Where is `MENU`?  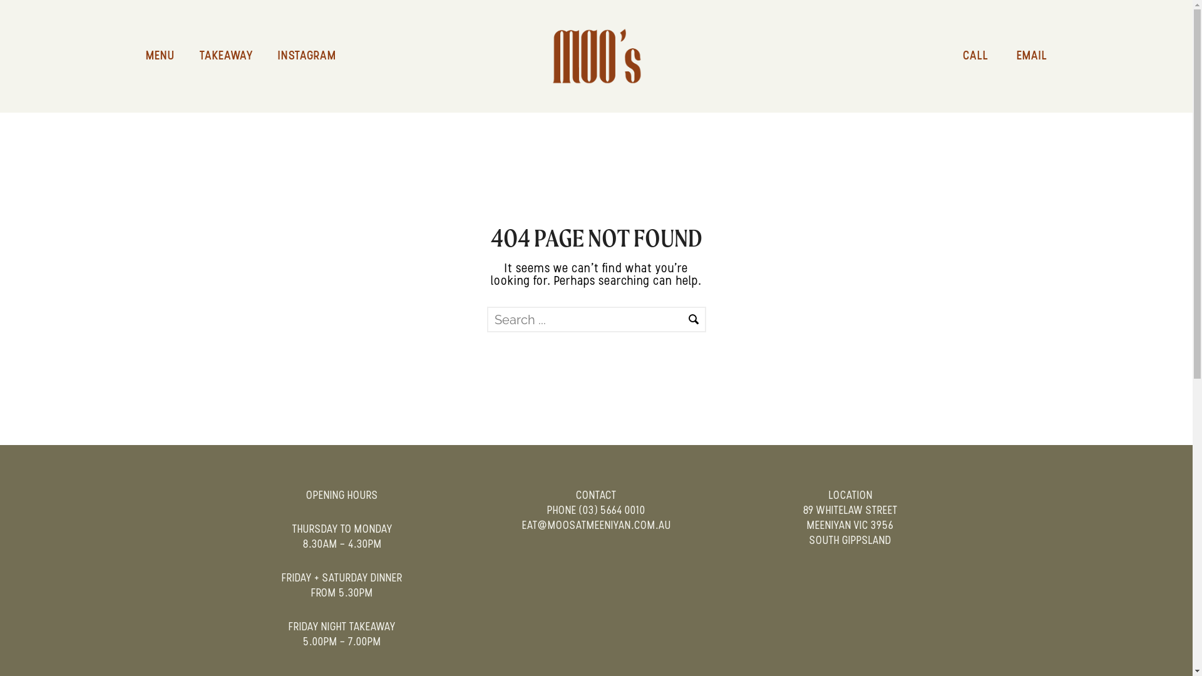 MENU is located at coordinates (166, 56).